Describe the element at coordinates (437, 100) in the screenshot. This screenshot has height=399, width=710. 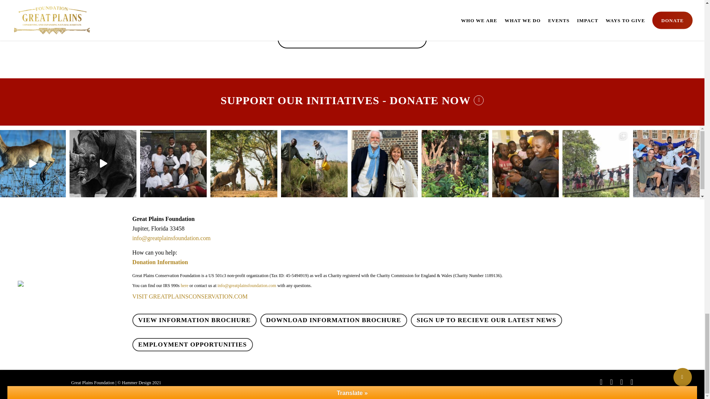
I see `DONATE NOW` at that location.